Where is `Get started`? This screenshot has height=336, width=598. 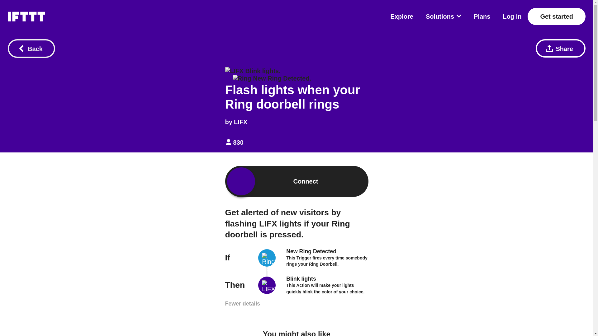
Get started is located at coordinates (556, 16).